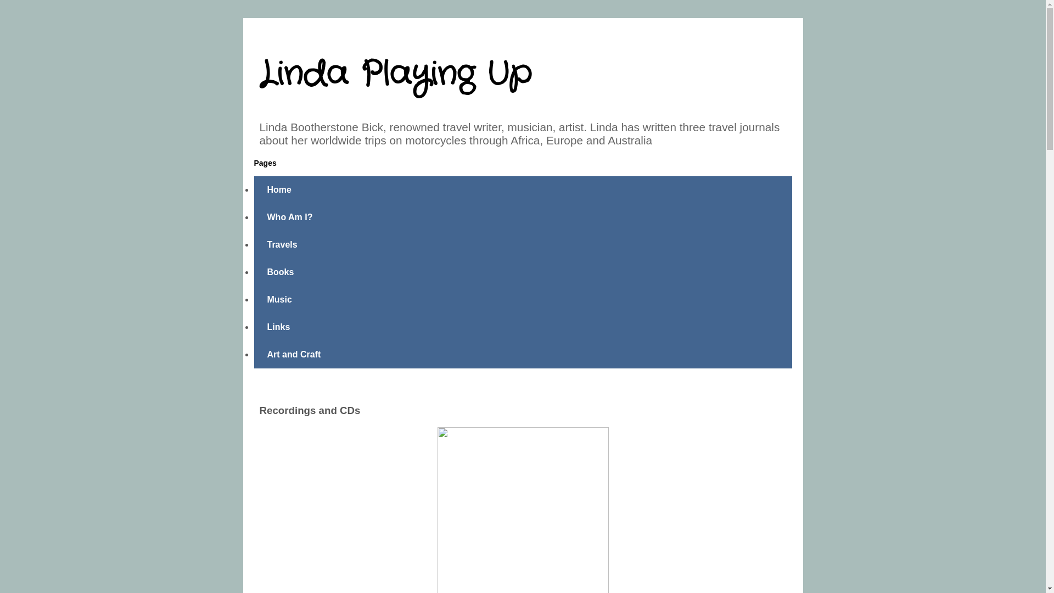  I want to click on Travels, so click(282, 245).